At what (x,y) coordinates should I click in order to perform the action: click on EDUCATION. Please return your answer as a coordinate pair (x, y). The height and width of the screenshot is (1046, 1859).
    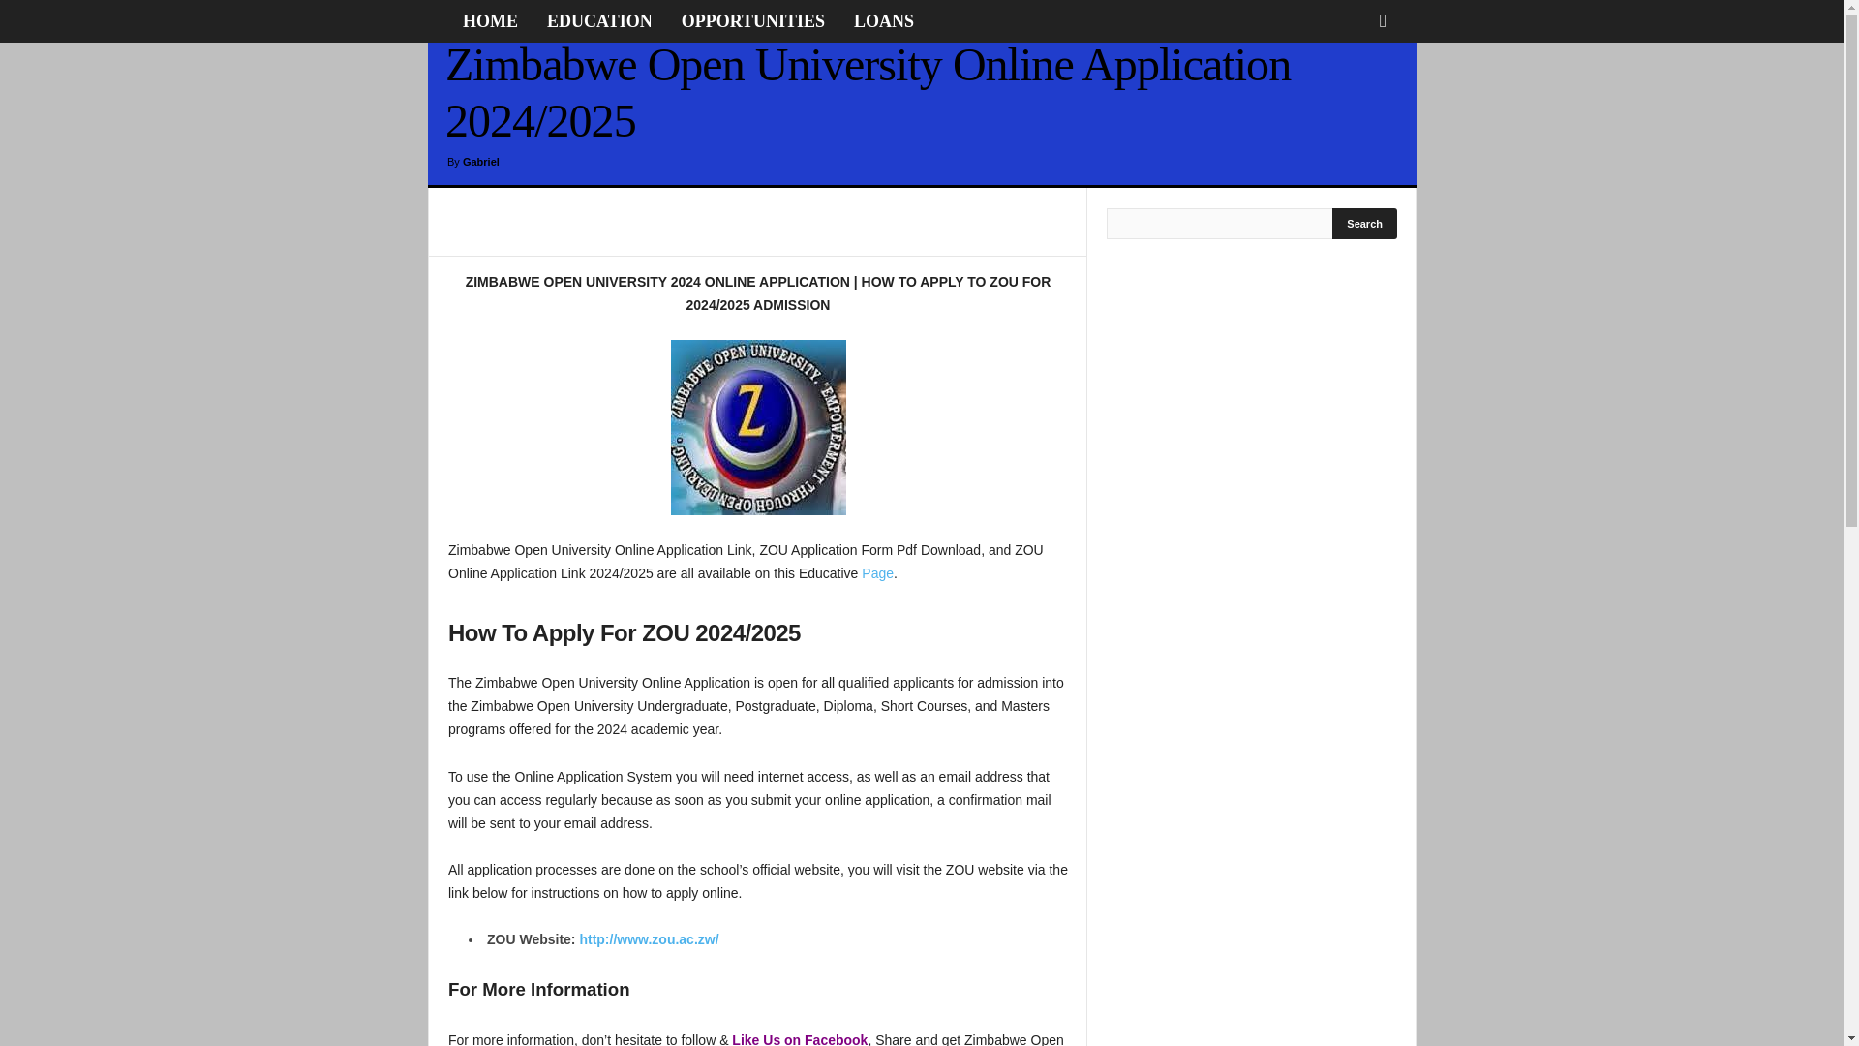
    Looking at the image, I should click on (599, 21).